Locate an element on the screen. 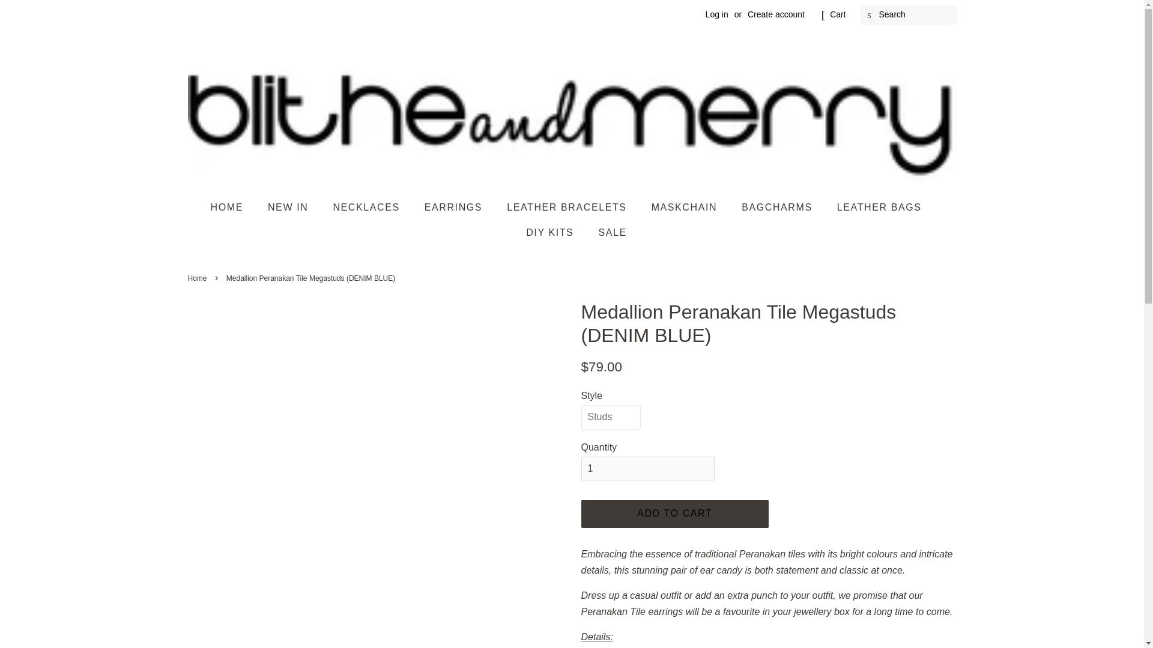 The width and height of the screenshot is (1153, 648). Log in is located at coordinates (717, 14).